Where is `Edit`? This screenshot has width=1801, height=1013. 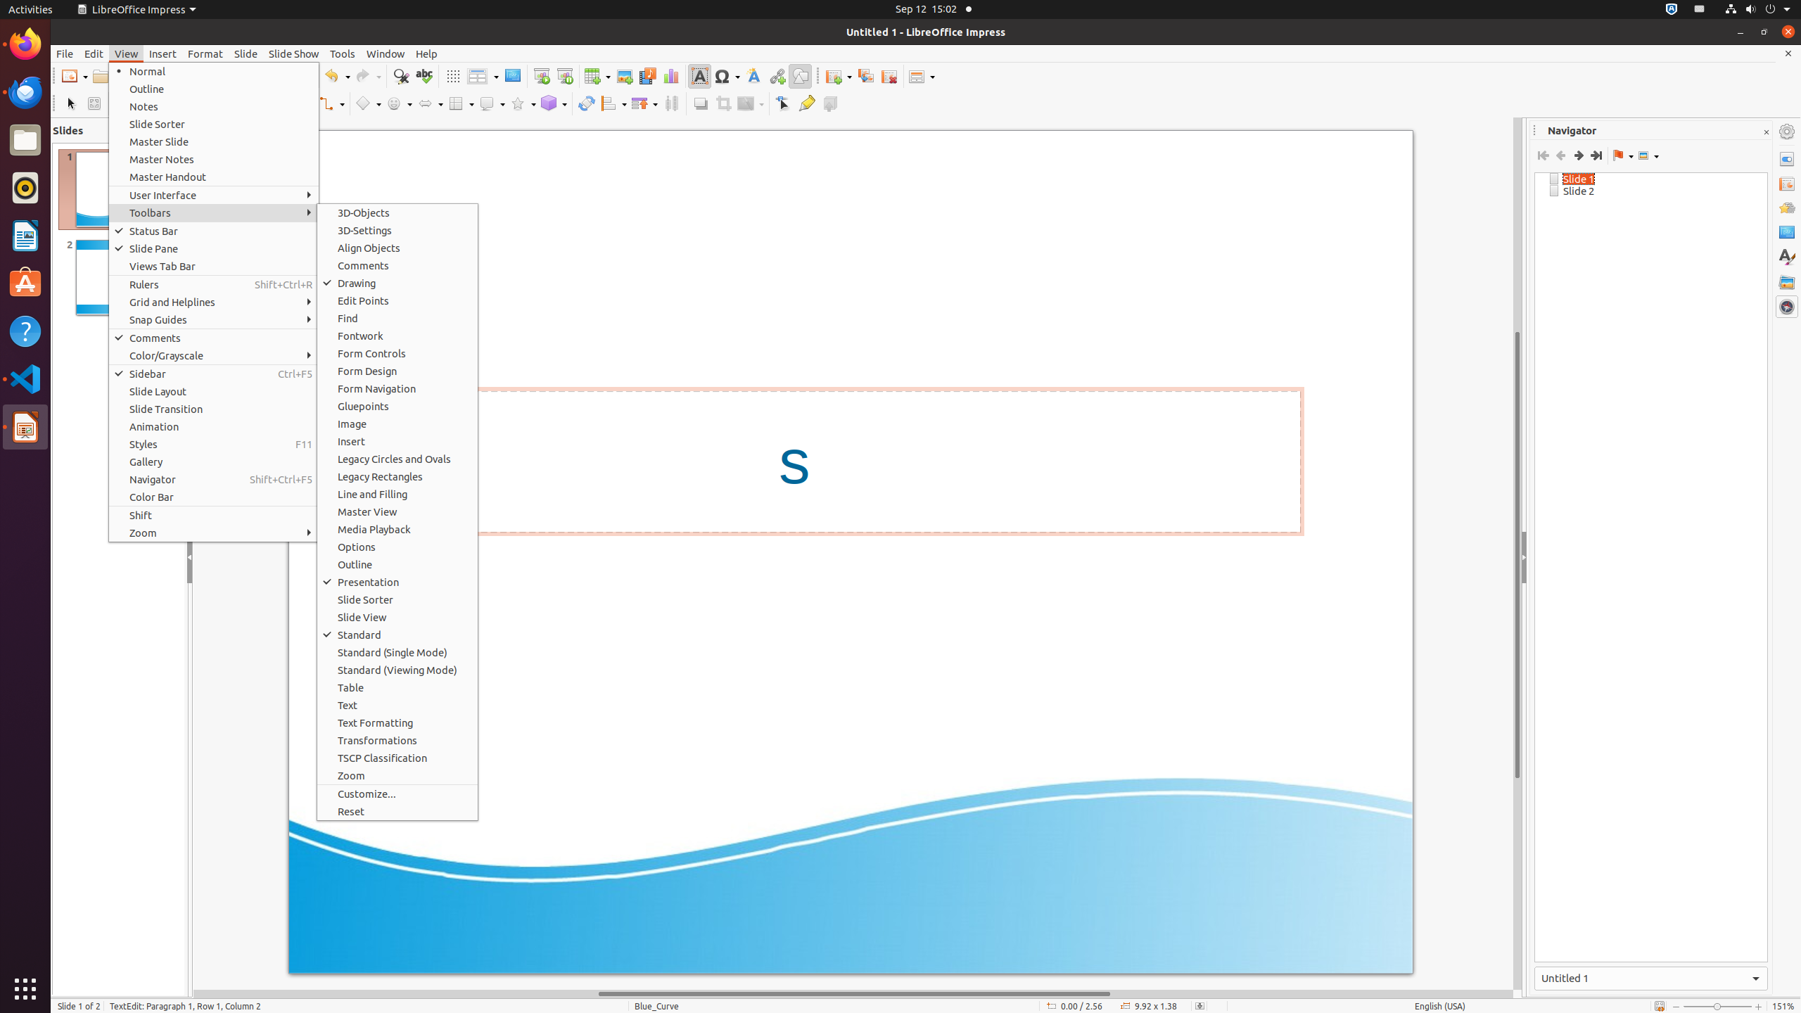
Edit is located at coordinates (94, 53).